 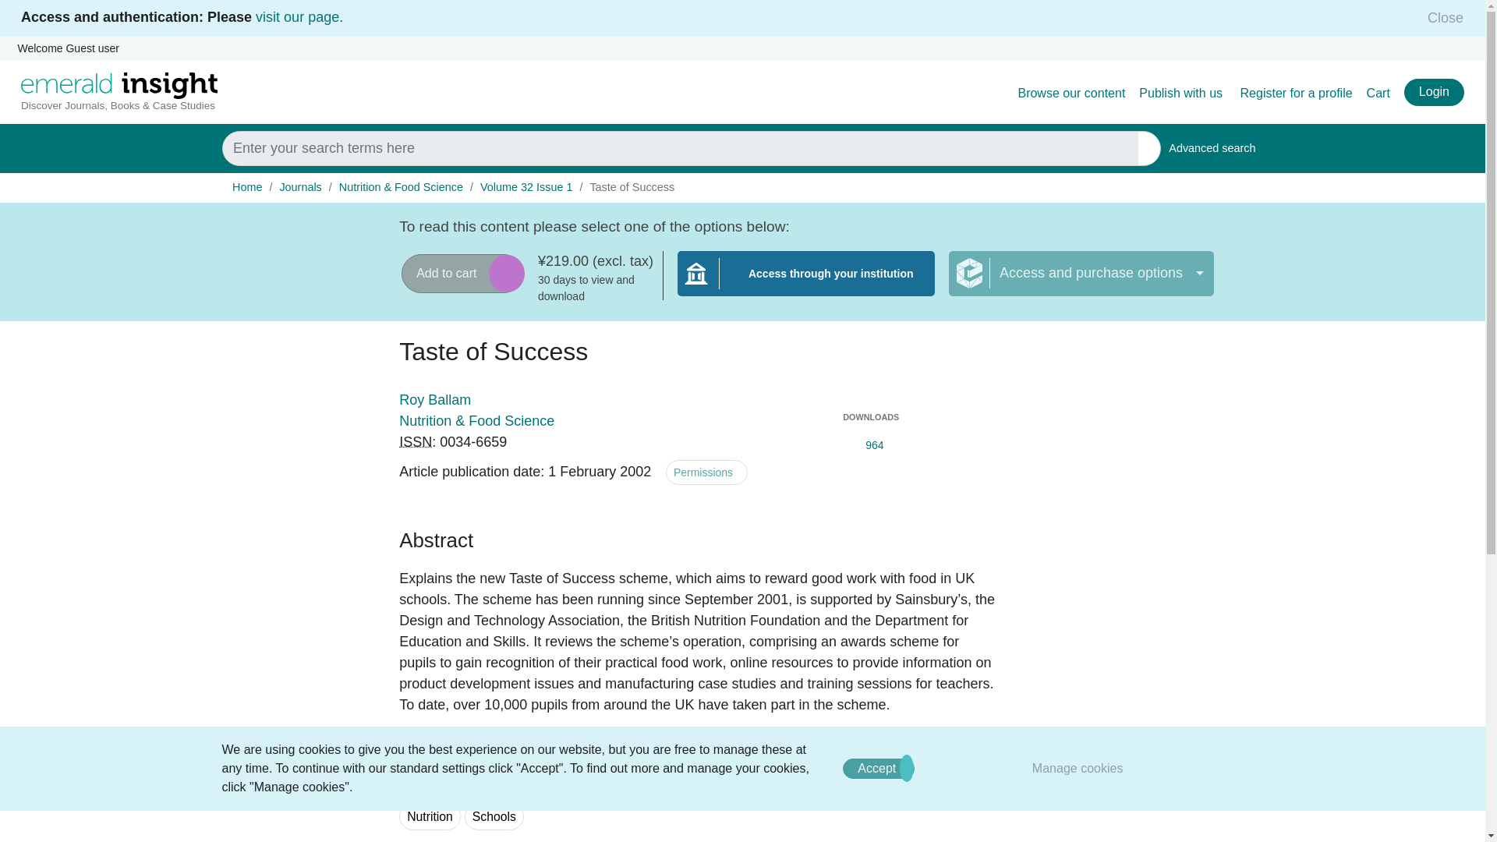 What do you see at coordinates (299, 17) in the screenshot?
I see `Search for keyword Nutrition` at bounding box center [299, 17].